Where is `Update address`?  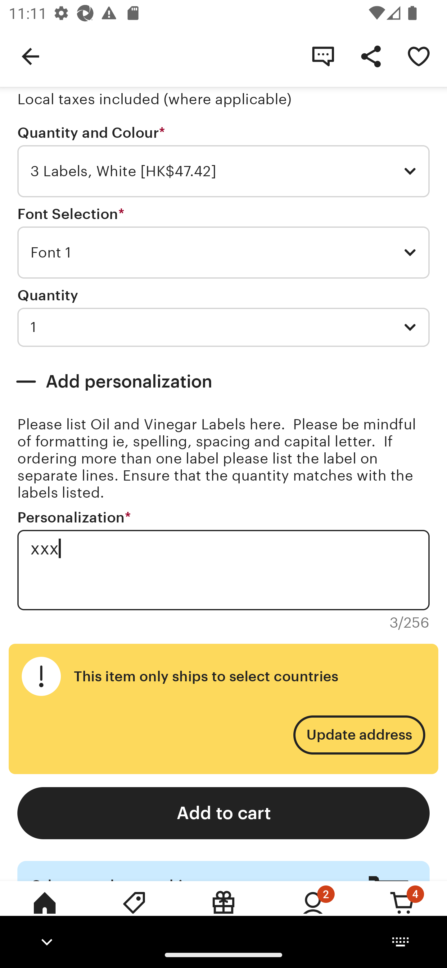
Update address is located at coordinates (359, 735).